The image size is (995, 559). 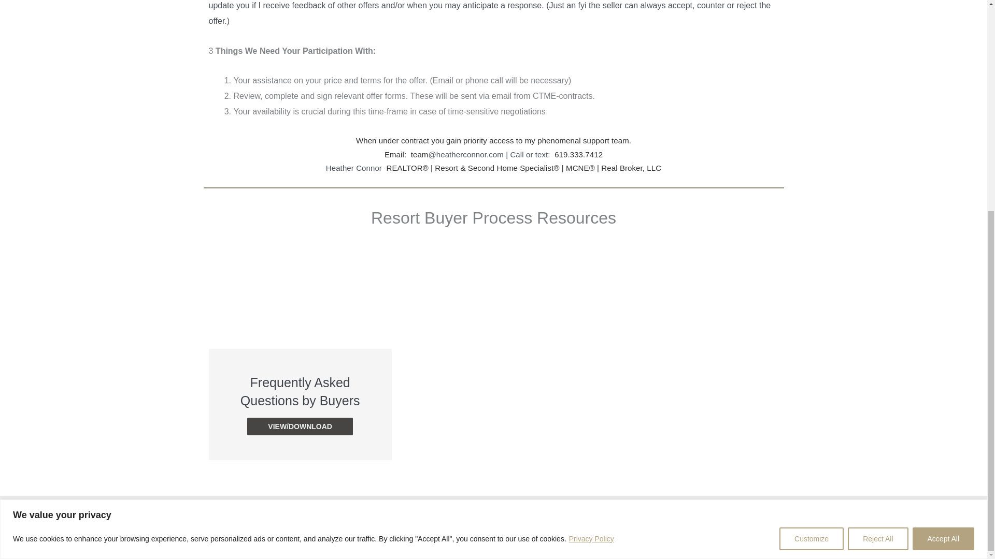 What do you see at coordinates (943, 204) in the screenshot?
I see `Accept All` at bounding box center [943, 204].